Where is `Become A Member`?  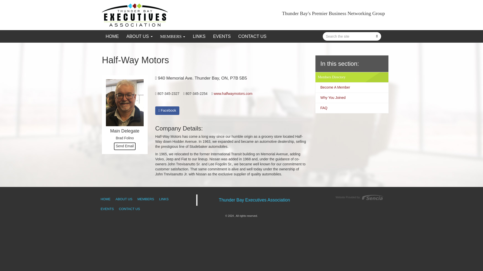 Become A Member is located at coordinates (334, 87).